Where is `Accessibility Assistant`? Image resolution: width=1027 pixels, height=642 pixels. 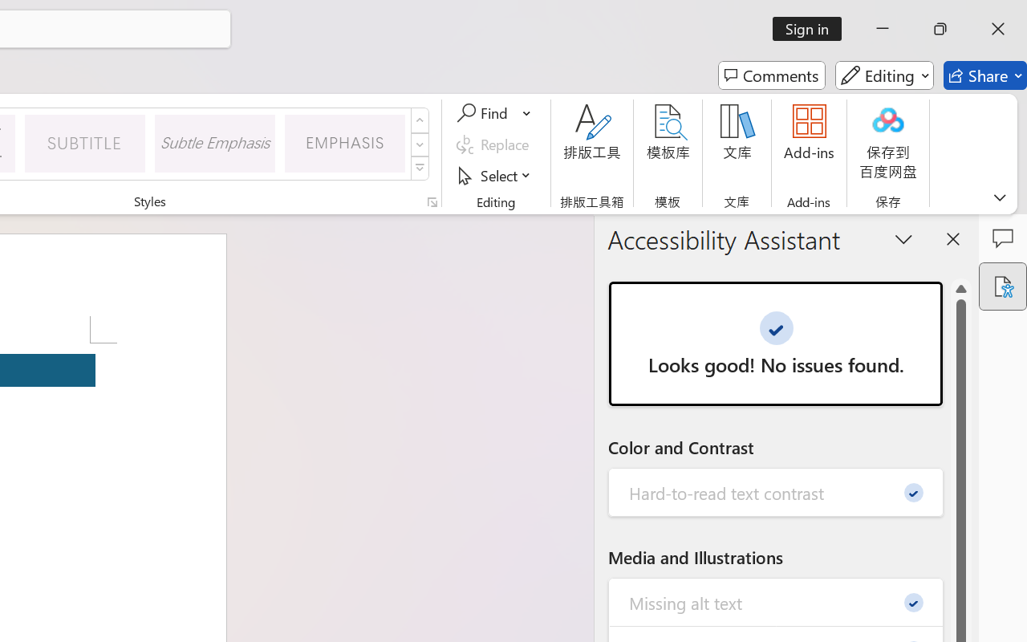 Accessibility Assistant is located at coordinates (1003, 286).